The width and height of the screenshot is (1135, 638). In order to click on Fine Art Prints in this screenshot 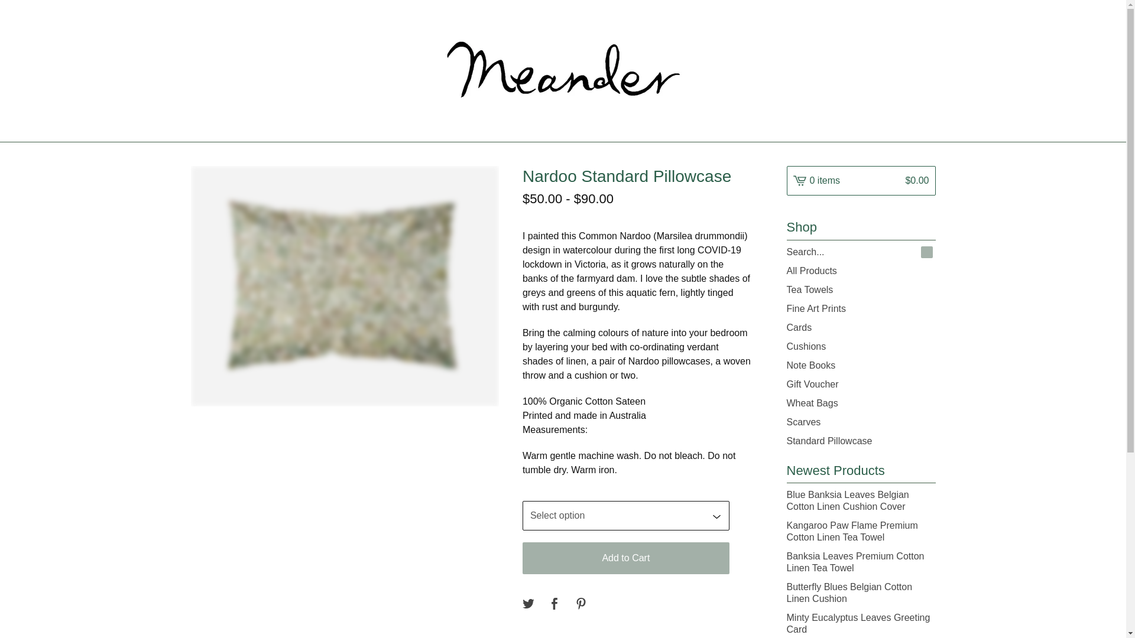, I will do `click(861, 308)`.